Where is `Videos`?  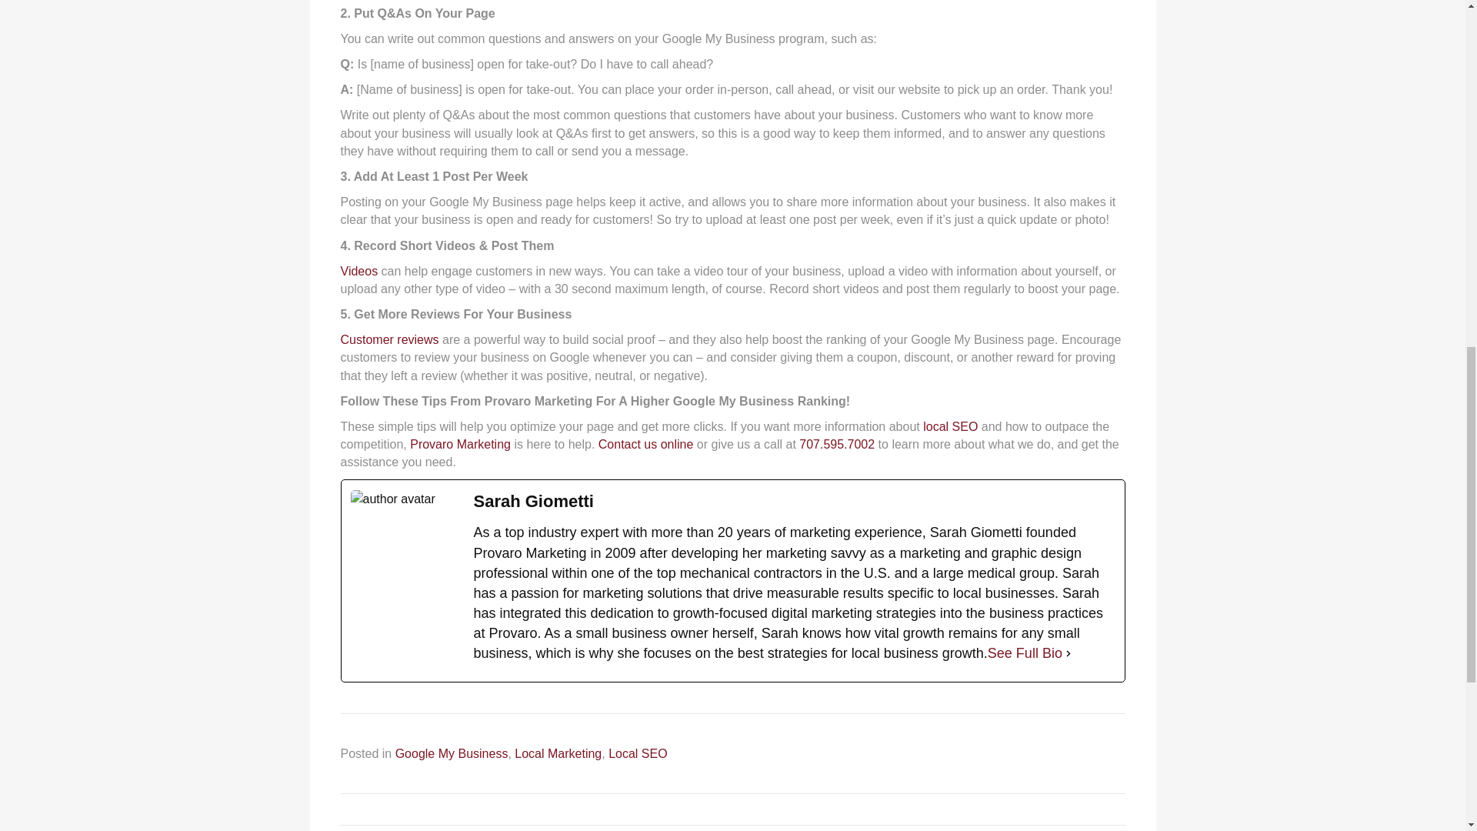
Videos is located at coordinates (358, 271).